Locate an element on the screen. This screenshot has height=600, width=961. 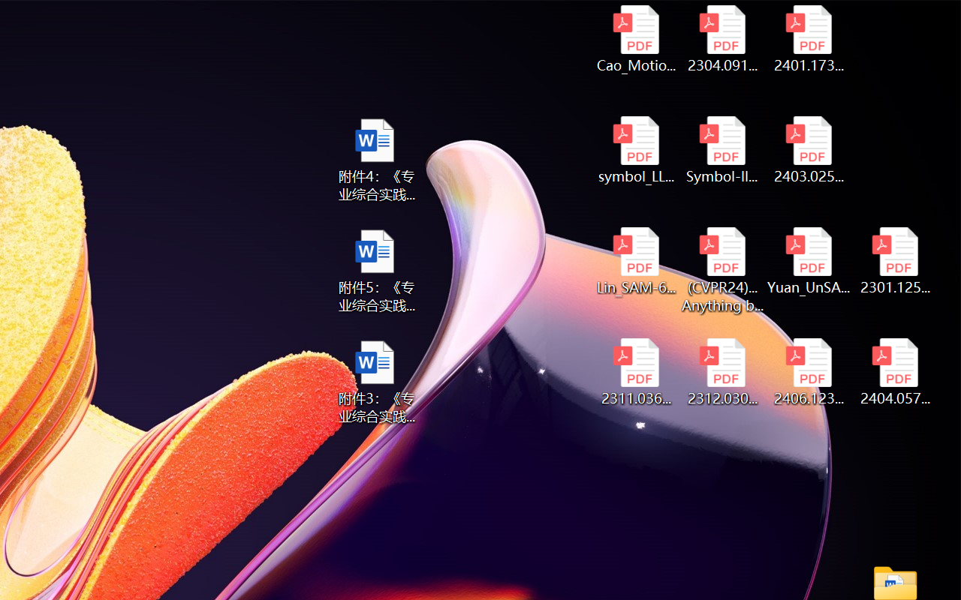
2311.03658v2.pdf is located at coordinates (635, 372).